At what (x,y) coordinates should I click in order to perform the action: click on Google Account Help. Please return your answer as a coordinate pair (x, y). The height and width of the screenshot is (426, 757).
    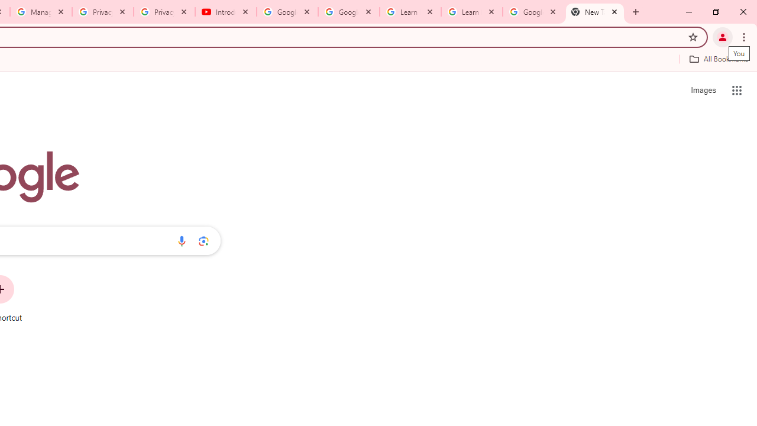
    Looking at the image, I should click on (287, 12).